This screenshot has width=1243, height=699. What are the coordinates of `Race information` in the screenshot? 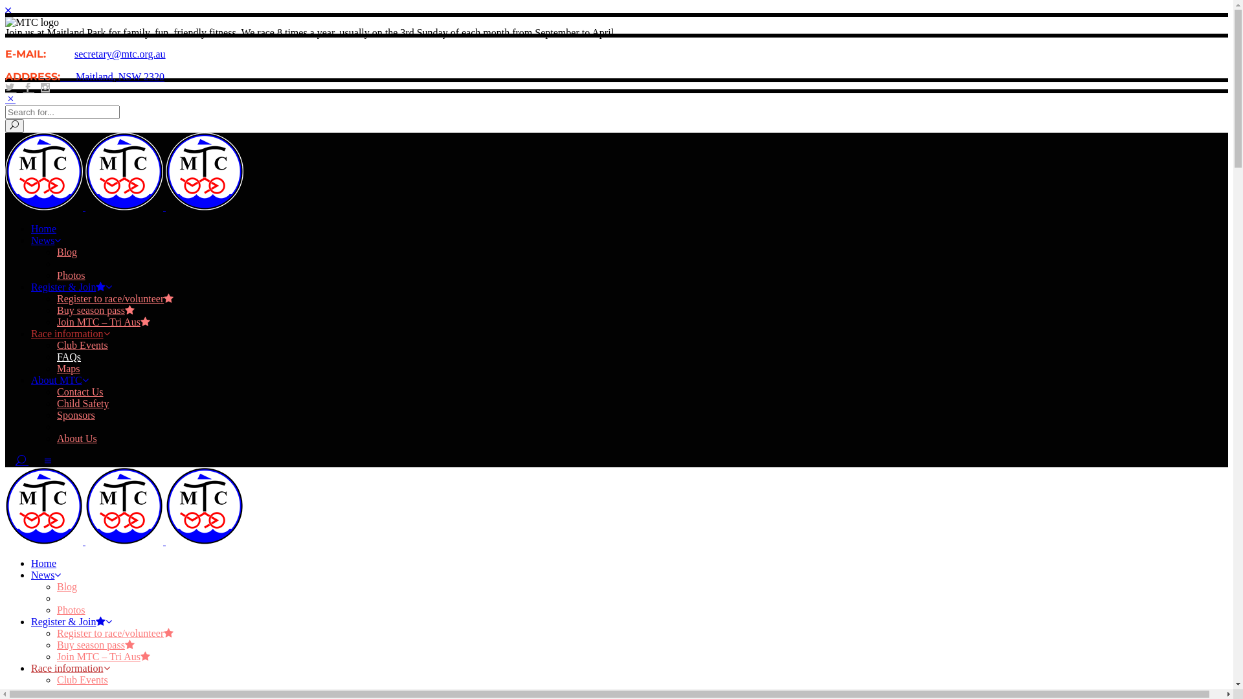 It's located at (71, 668).